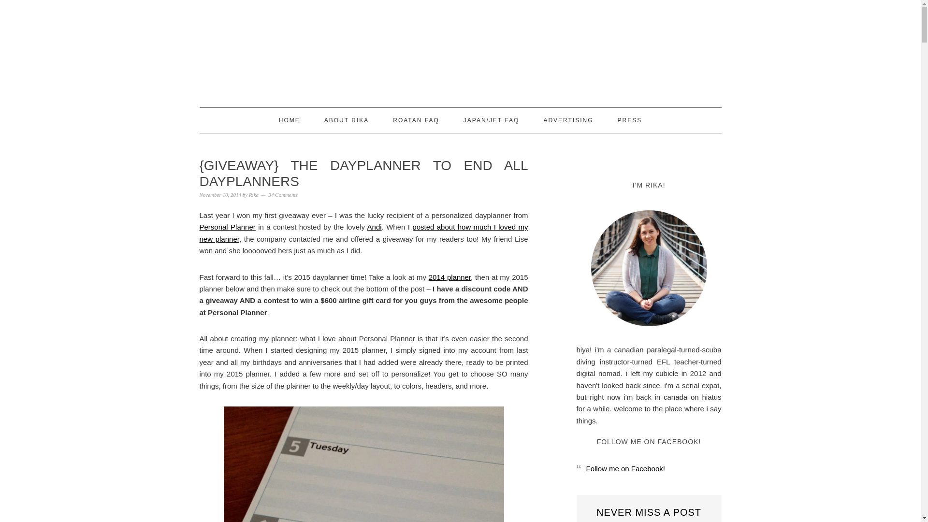  I want to click on CUBICLE THROWDOWN, so click(460, 49).